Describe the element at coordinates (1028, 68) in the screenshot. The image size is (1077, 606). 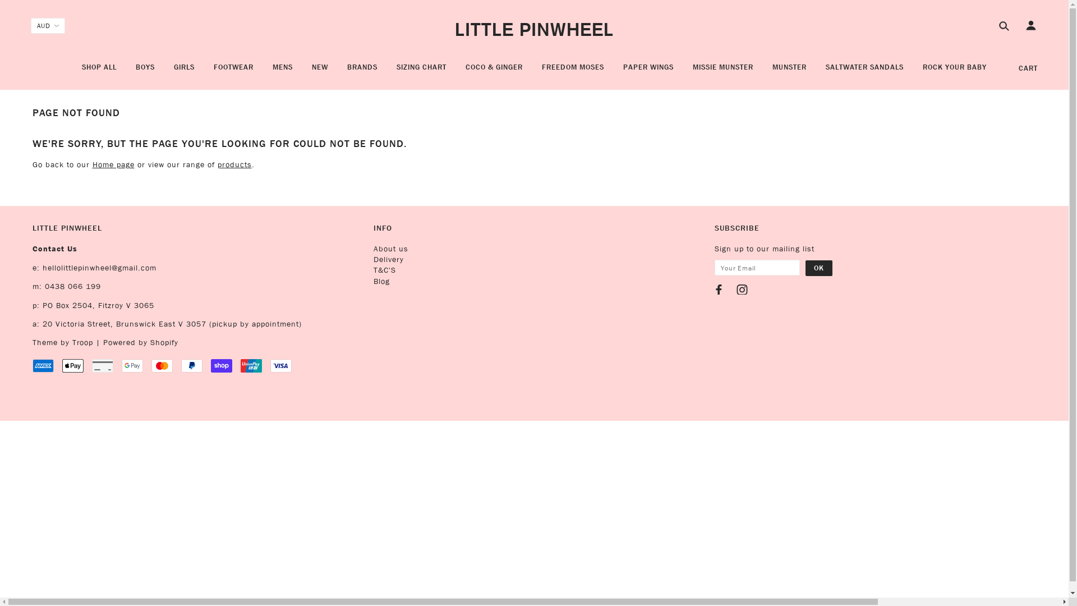
I see `CART` at that location.